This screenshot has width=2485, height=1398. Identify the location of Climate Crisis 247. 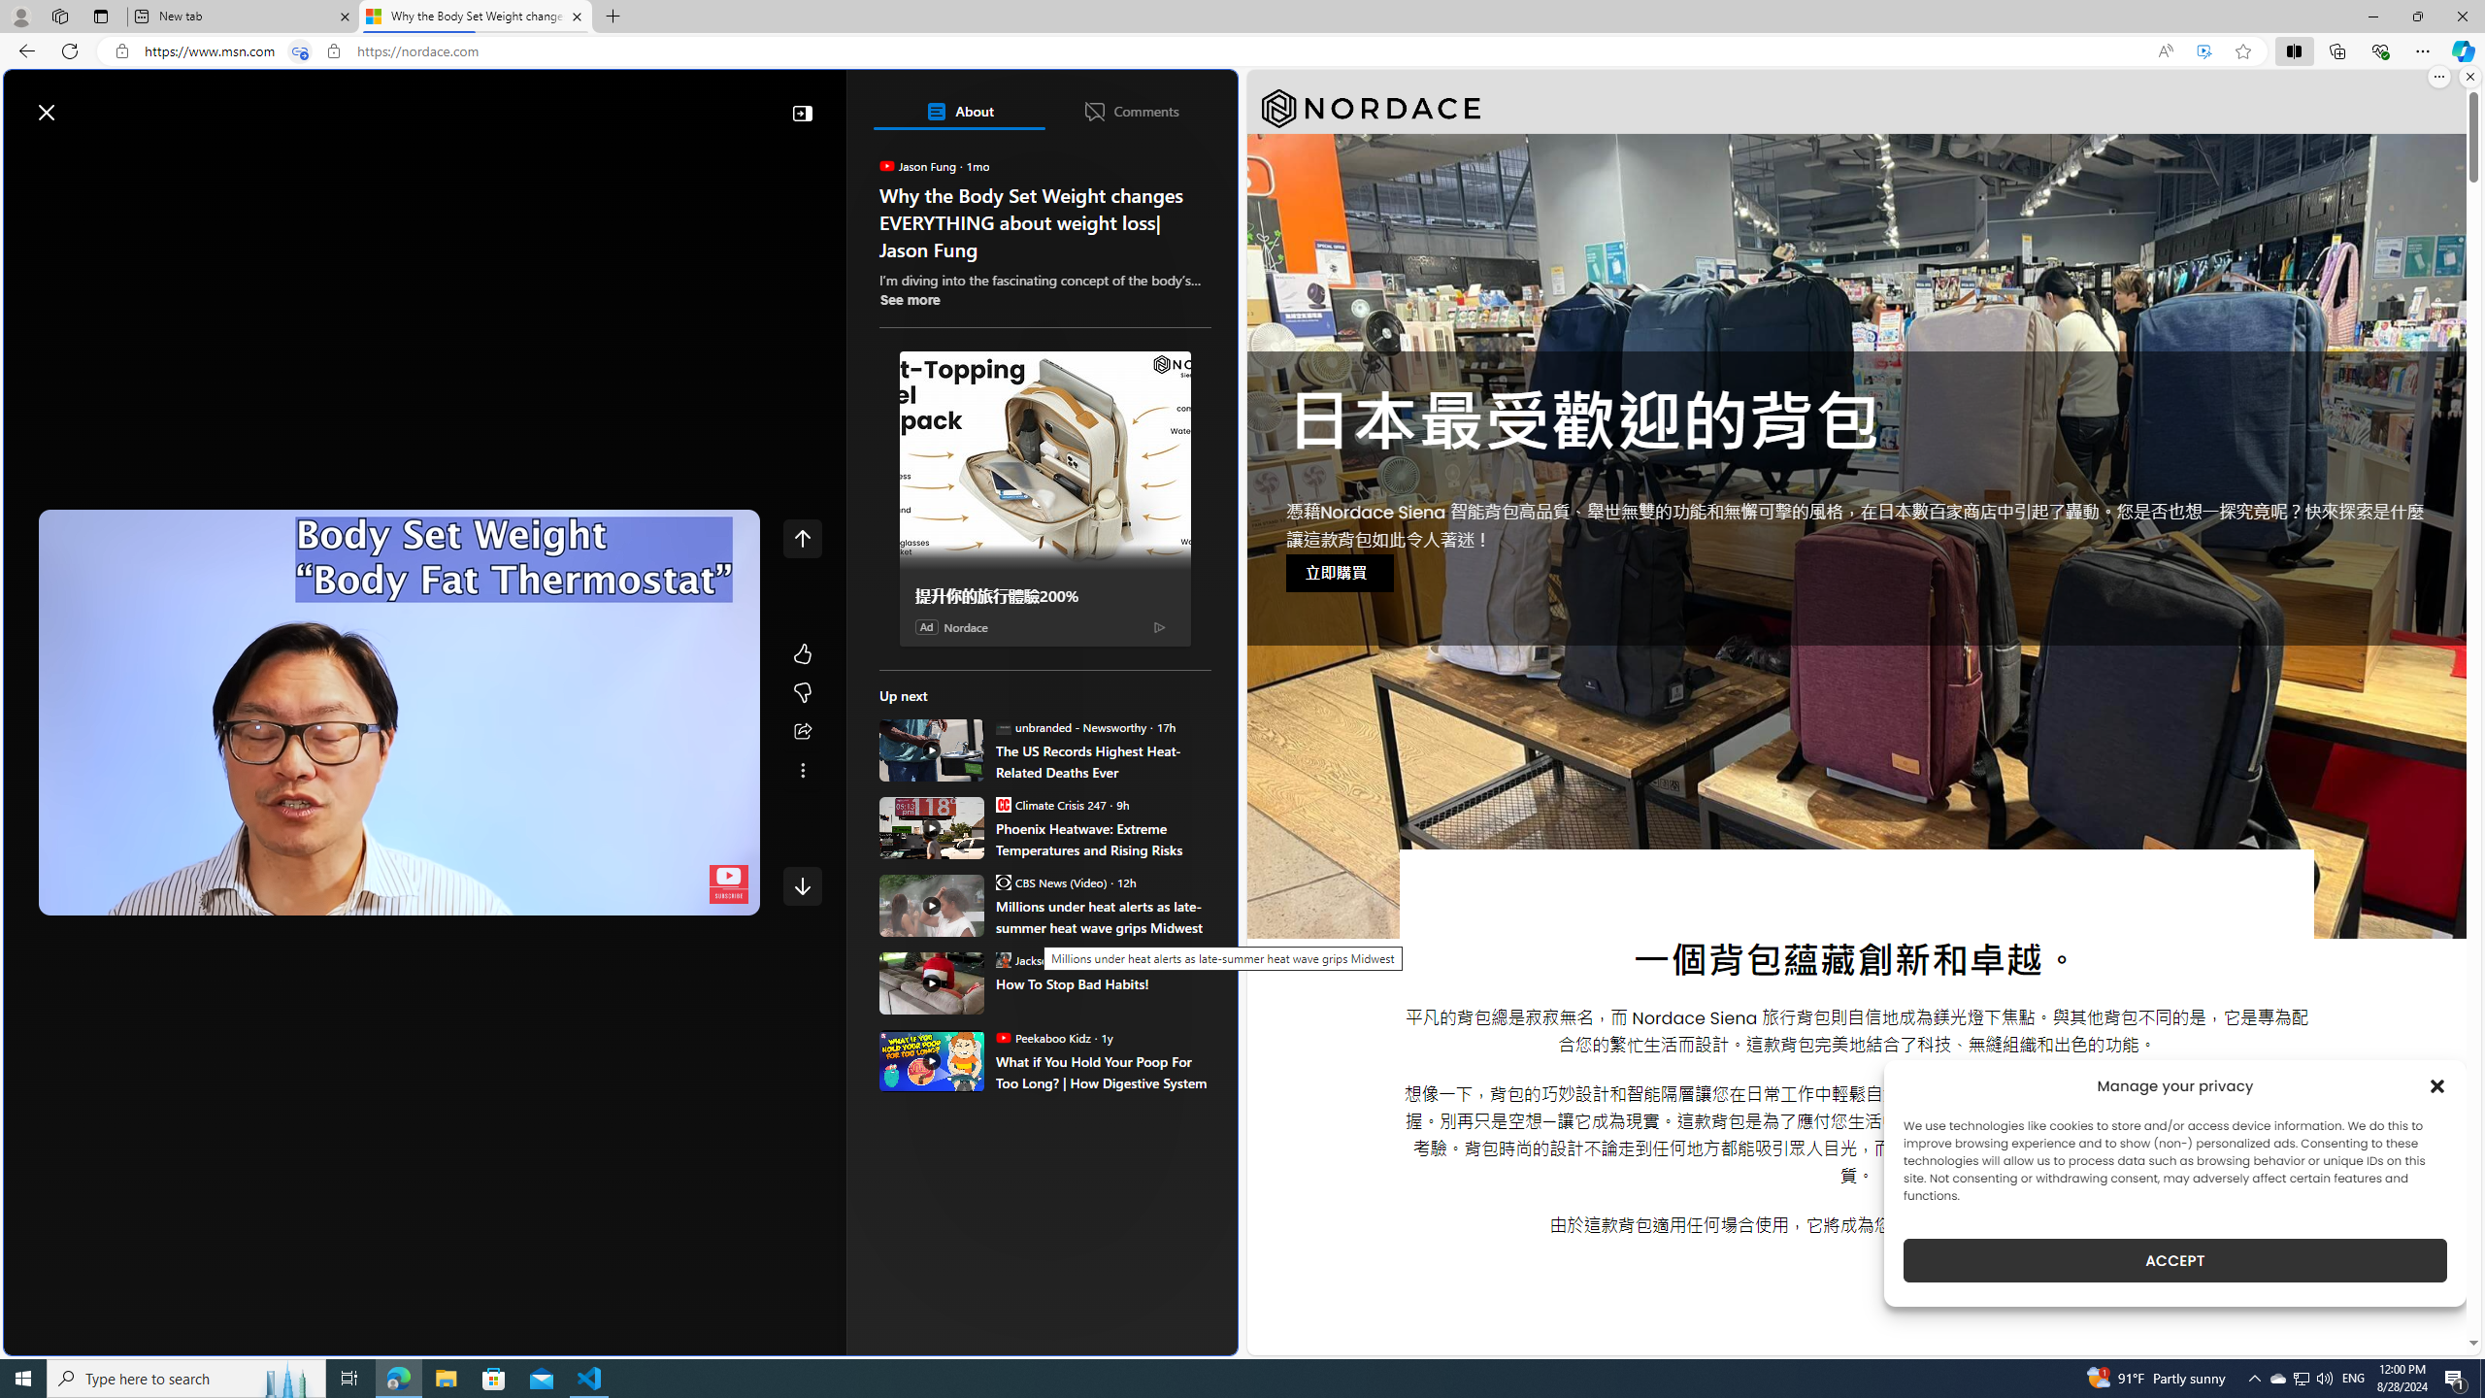
(1002, 804).